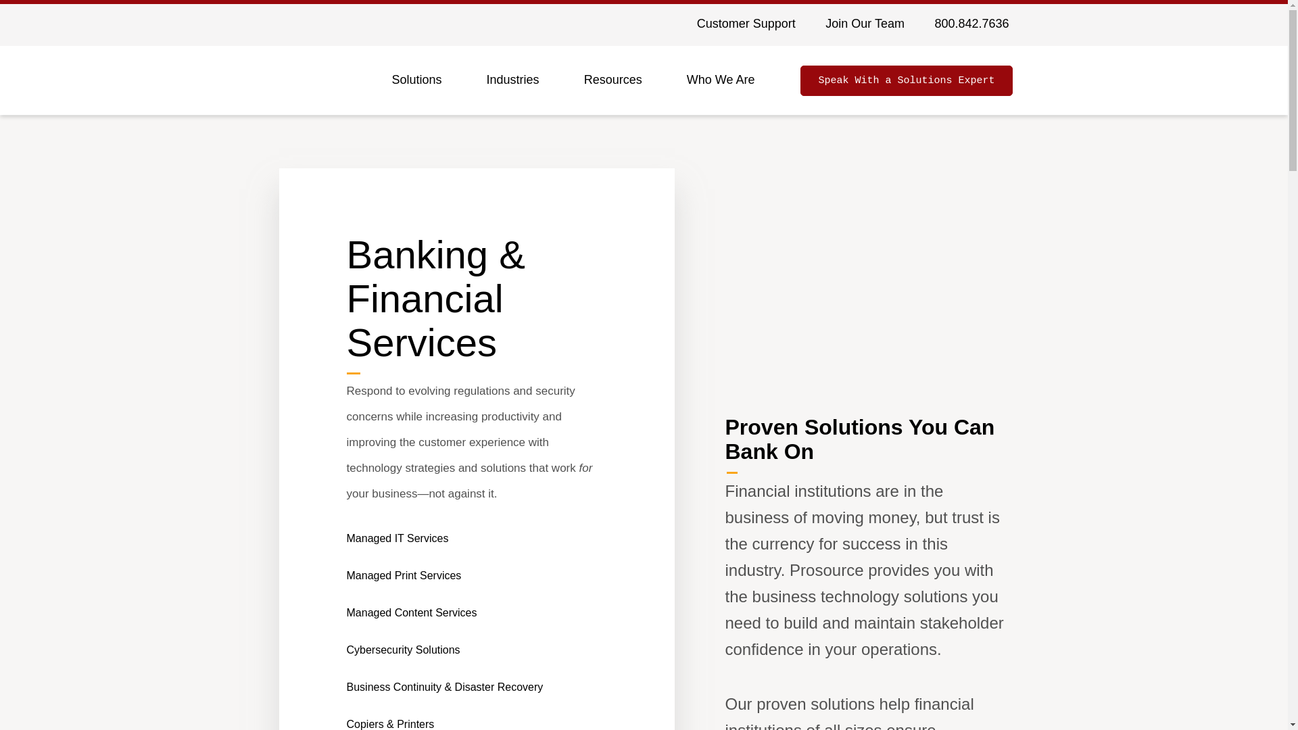  Describe the element at coordinates (423, 84) in the screenshot. I see `Solutions` at that location.